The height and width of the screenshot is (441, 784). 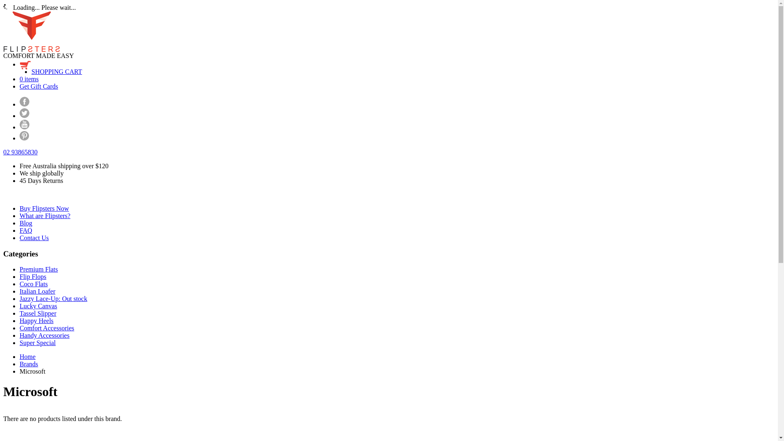 I want to click on Lucky Canvas, so click(x=38, y=306).